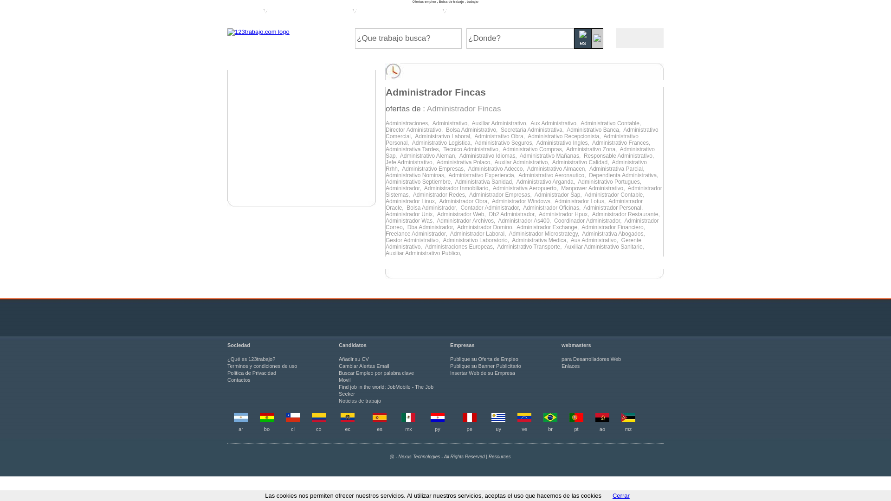 This screenshot has height=501, width=891. What do you see at coordinates (516, 166) in the screenshot?
I see `Administrativo Rrhh, ` at bounding box center [516, 166].